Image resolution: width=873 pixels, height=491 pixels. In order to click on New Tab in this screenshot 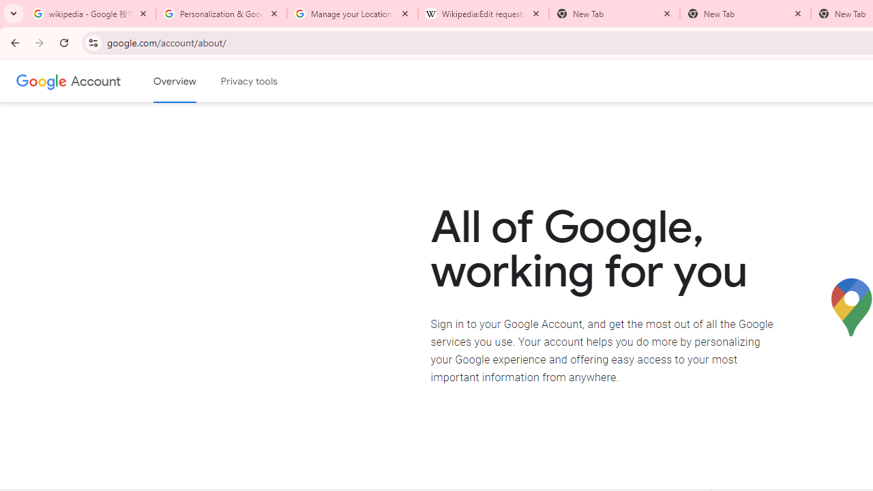, I will do `click(745, 14)`.